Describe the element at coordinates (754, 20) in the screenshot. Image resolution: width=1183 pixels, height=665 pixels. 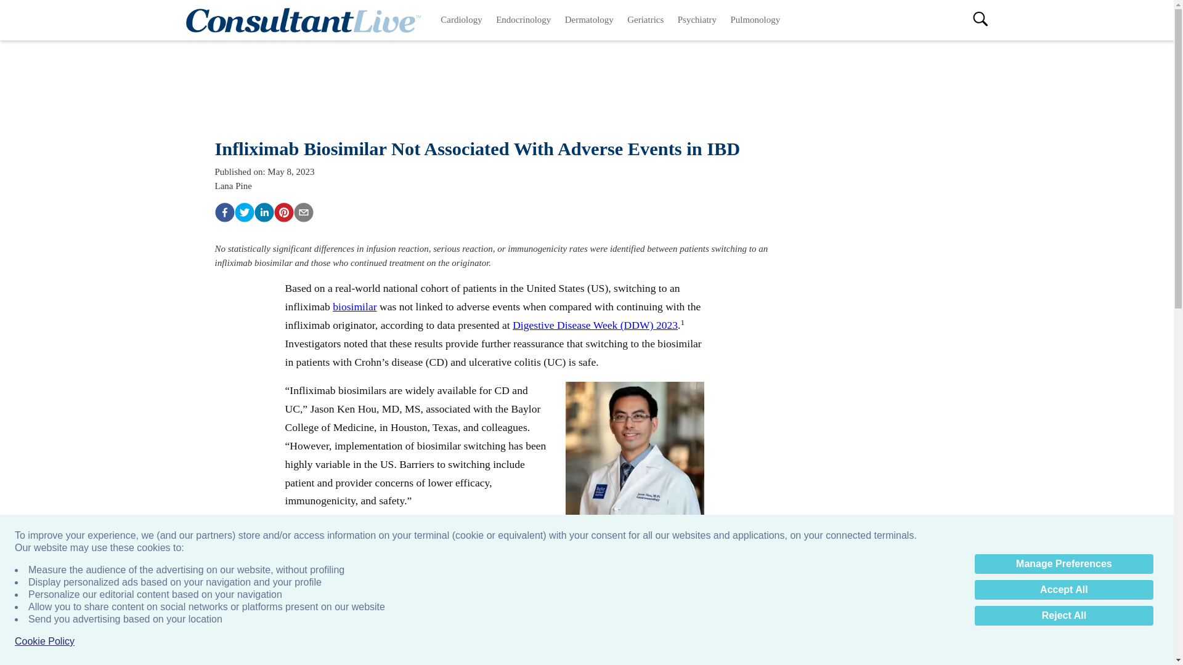
I see `Pulmonology` at that location.